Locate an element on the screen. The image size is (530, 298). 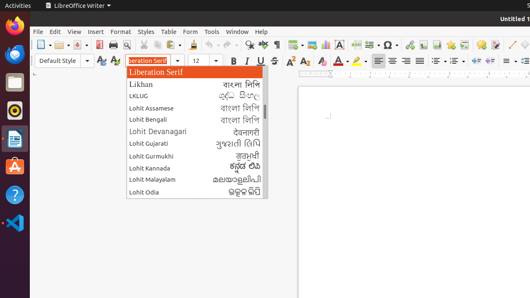
Lohit Malayalam is located at coordinates (197, 180).